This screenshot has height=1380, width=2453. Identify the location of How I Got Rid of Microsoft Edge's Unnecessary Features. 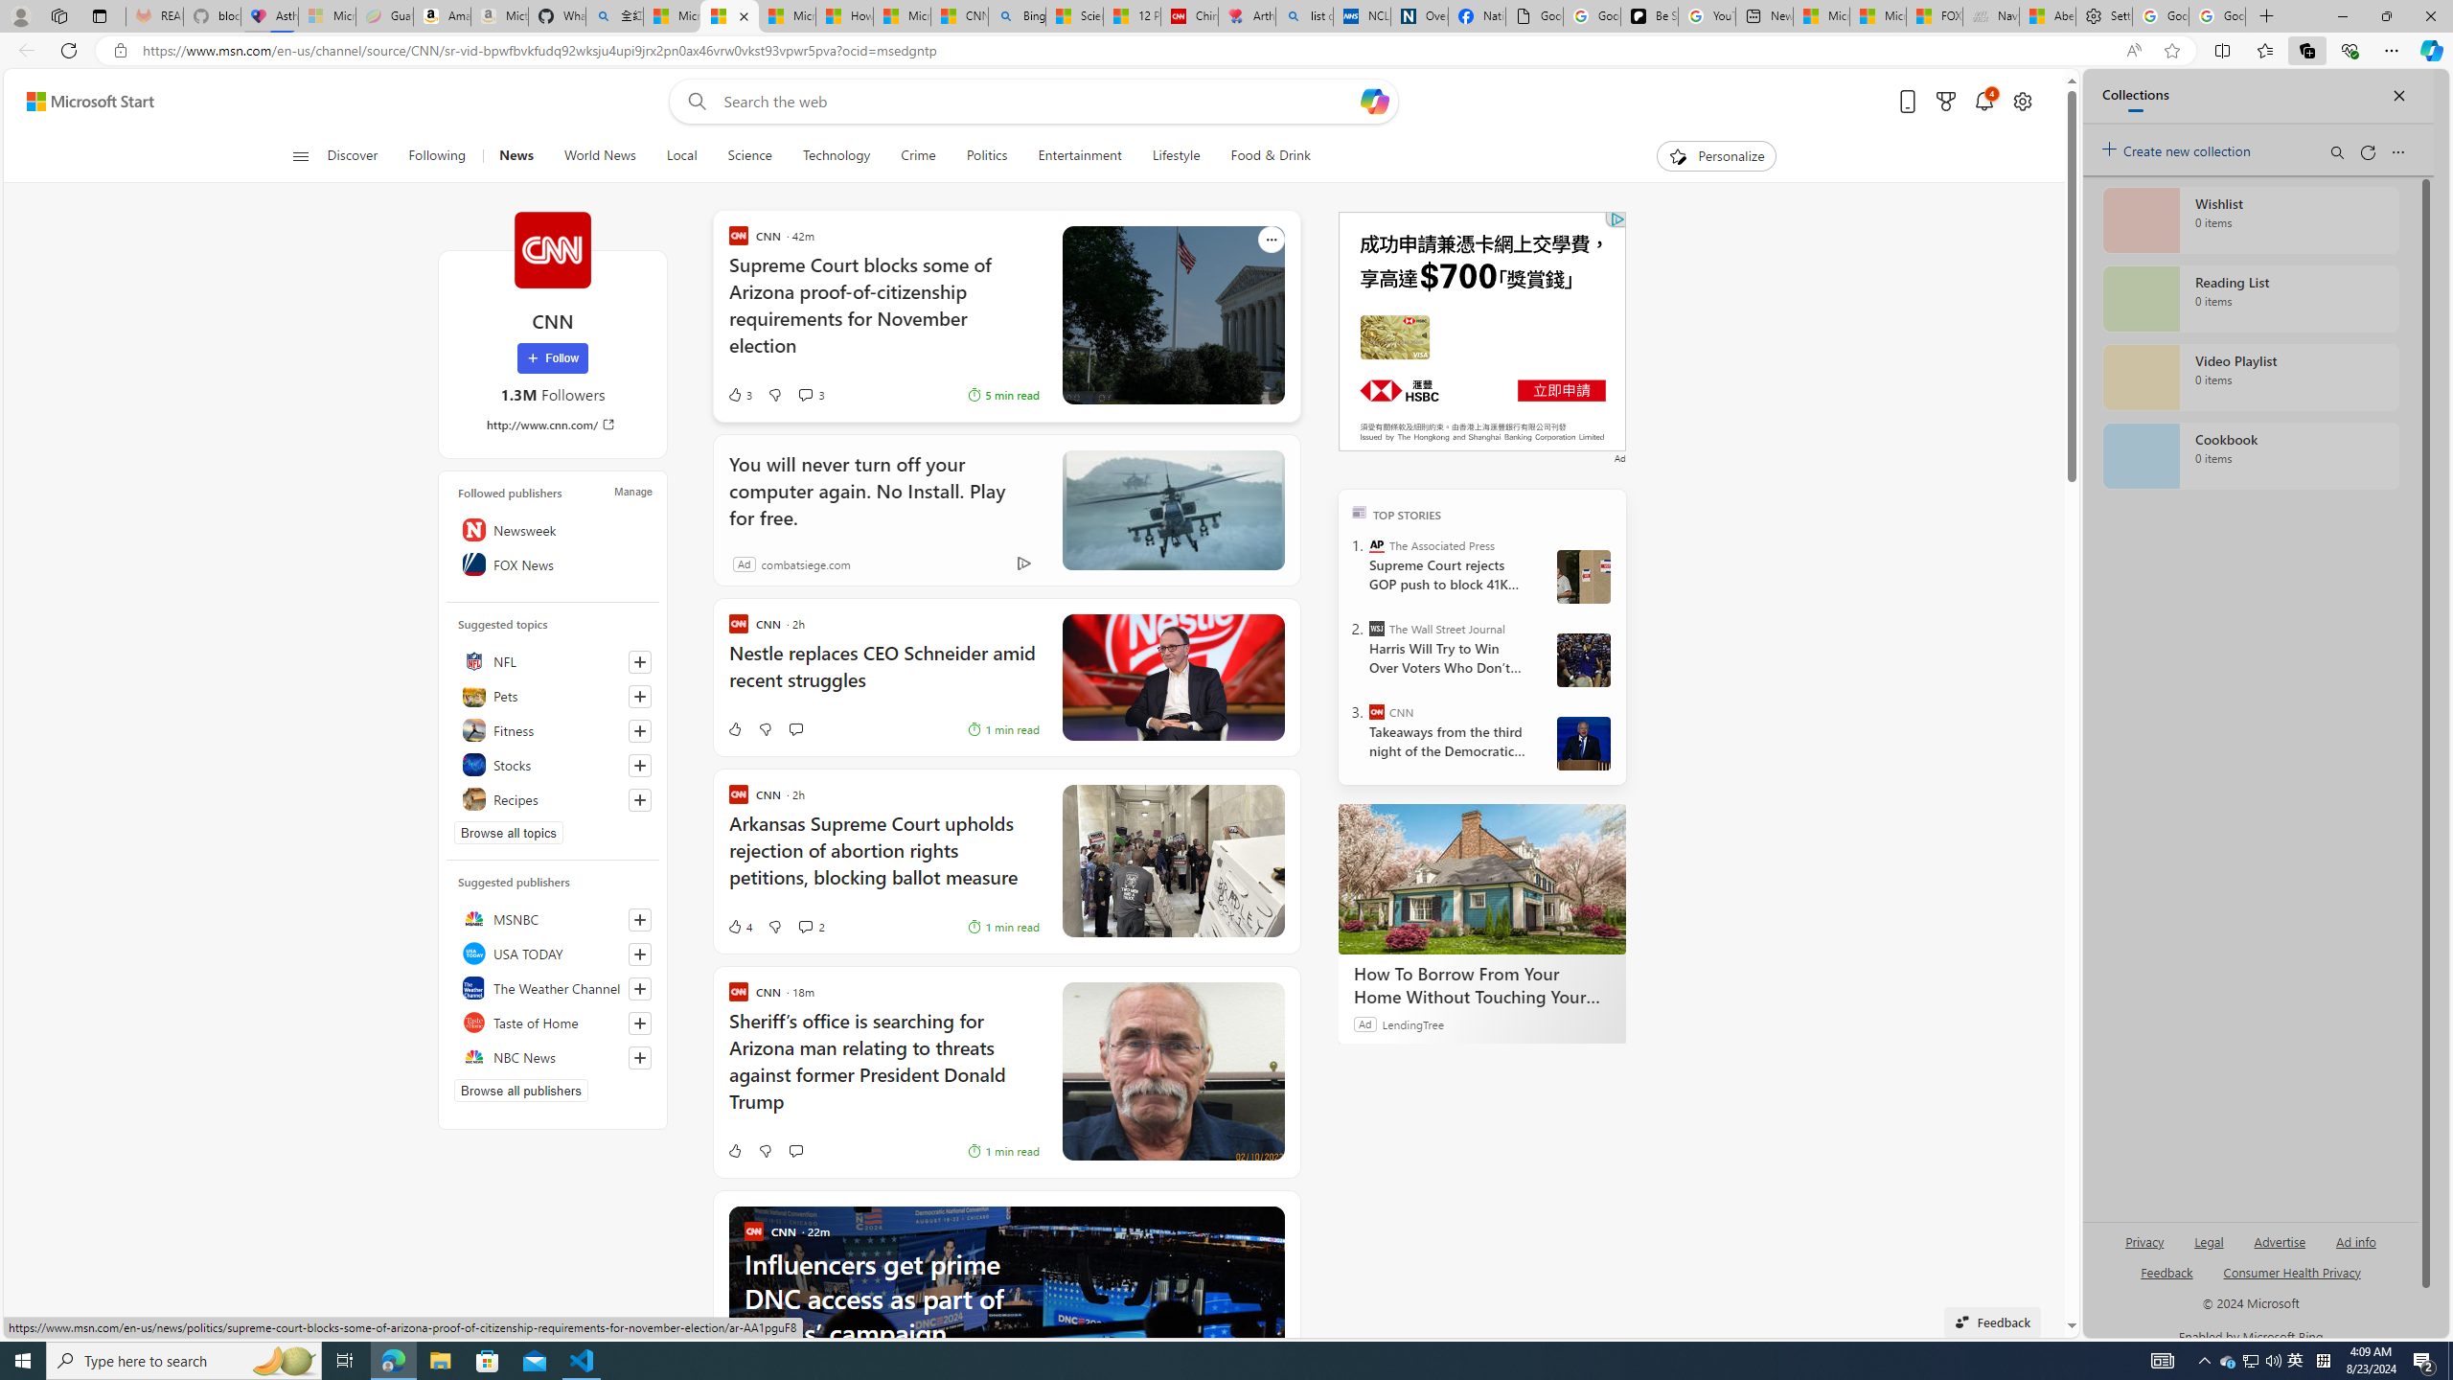
(843, 16).